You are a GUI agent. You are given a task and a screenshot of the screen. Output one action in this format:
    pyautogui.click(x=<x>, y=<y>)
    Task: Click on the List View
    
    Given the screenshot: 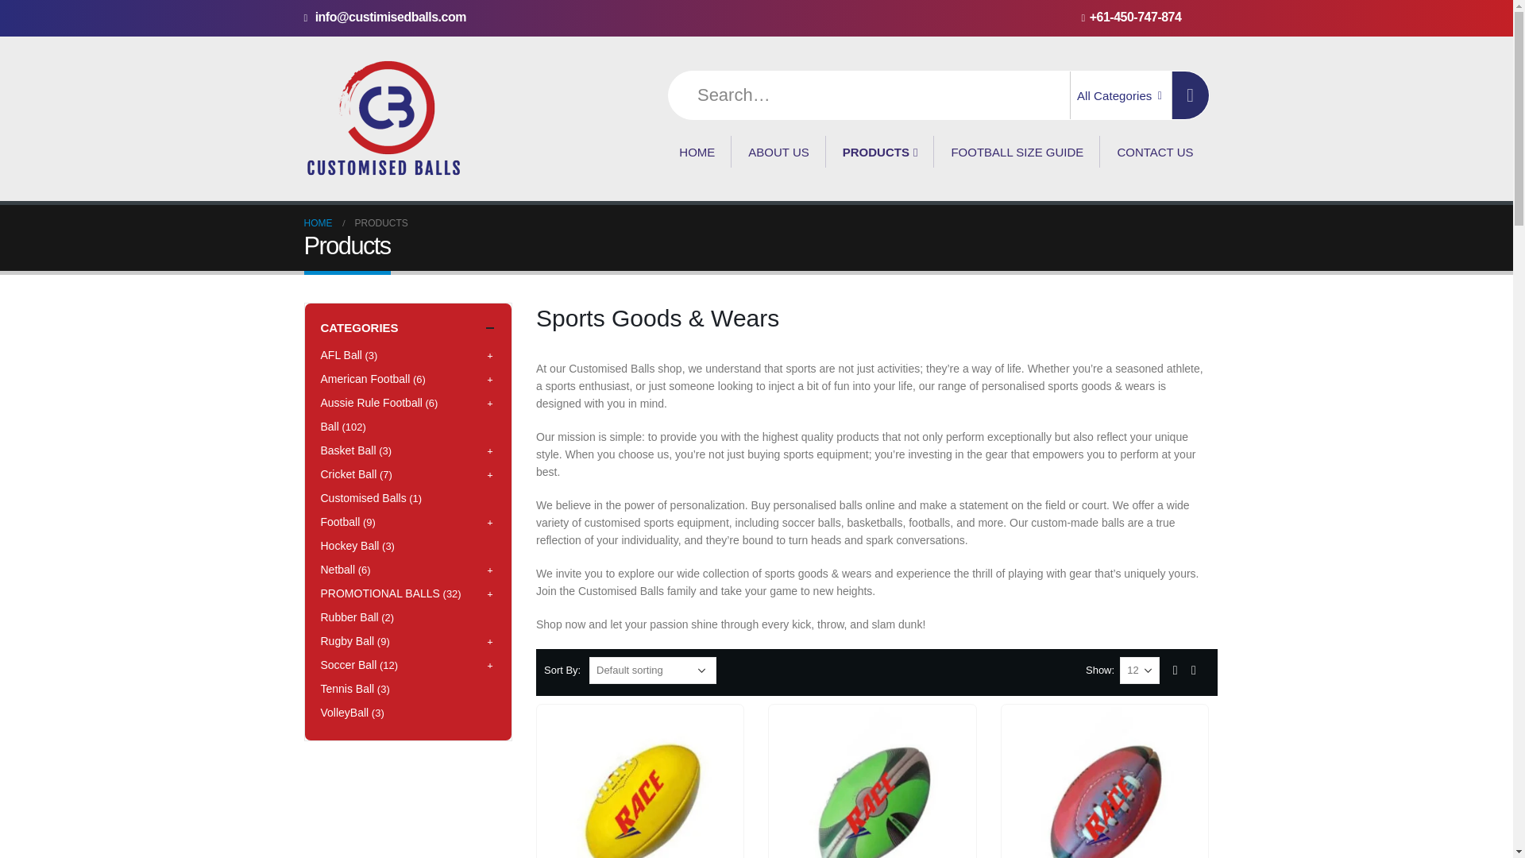 What is the action you would take?
    pyautogui.click(x=1193, y=670)
    